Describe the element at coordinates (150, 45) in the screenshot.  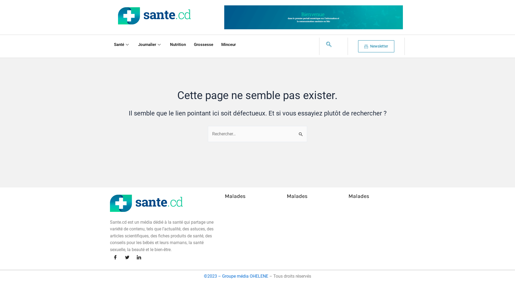
I see `Journalier` at that location.